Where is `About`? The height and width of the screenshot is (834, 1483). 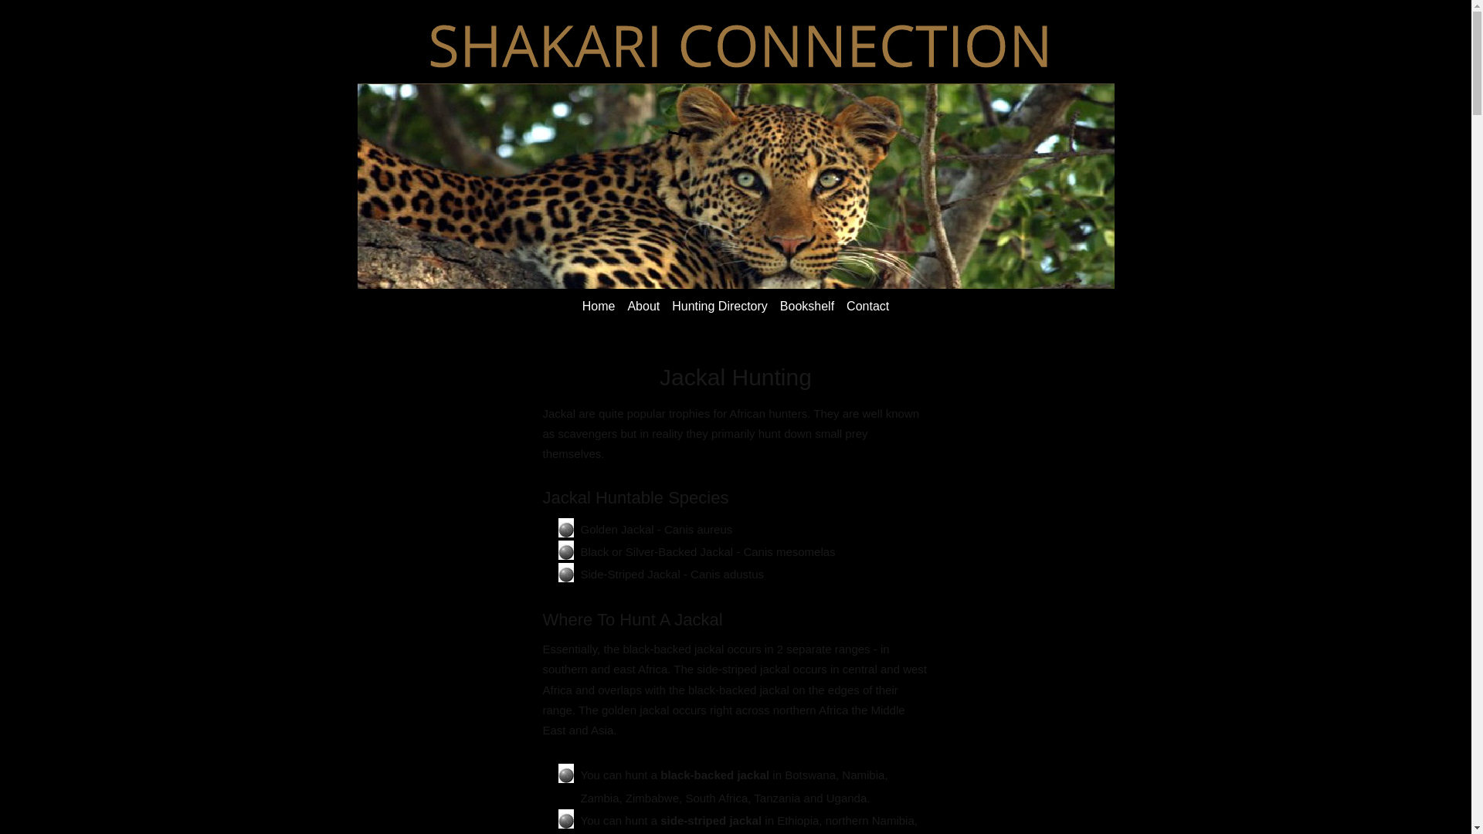
About is located at coordinates (643, 306).